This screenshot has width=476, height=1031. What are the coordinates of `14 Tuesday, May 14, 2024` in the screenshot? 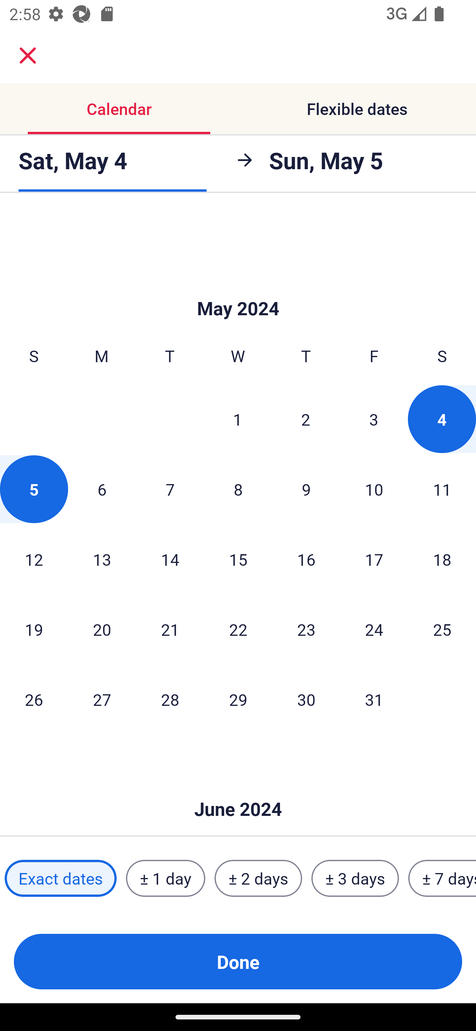 It's located at (170, 559).